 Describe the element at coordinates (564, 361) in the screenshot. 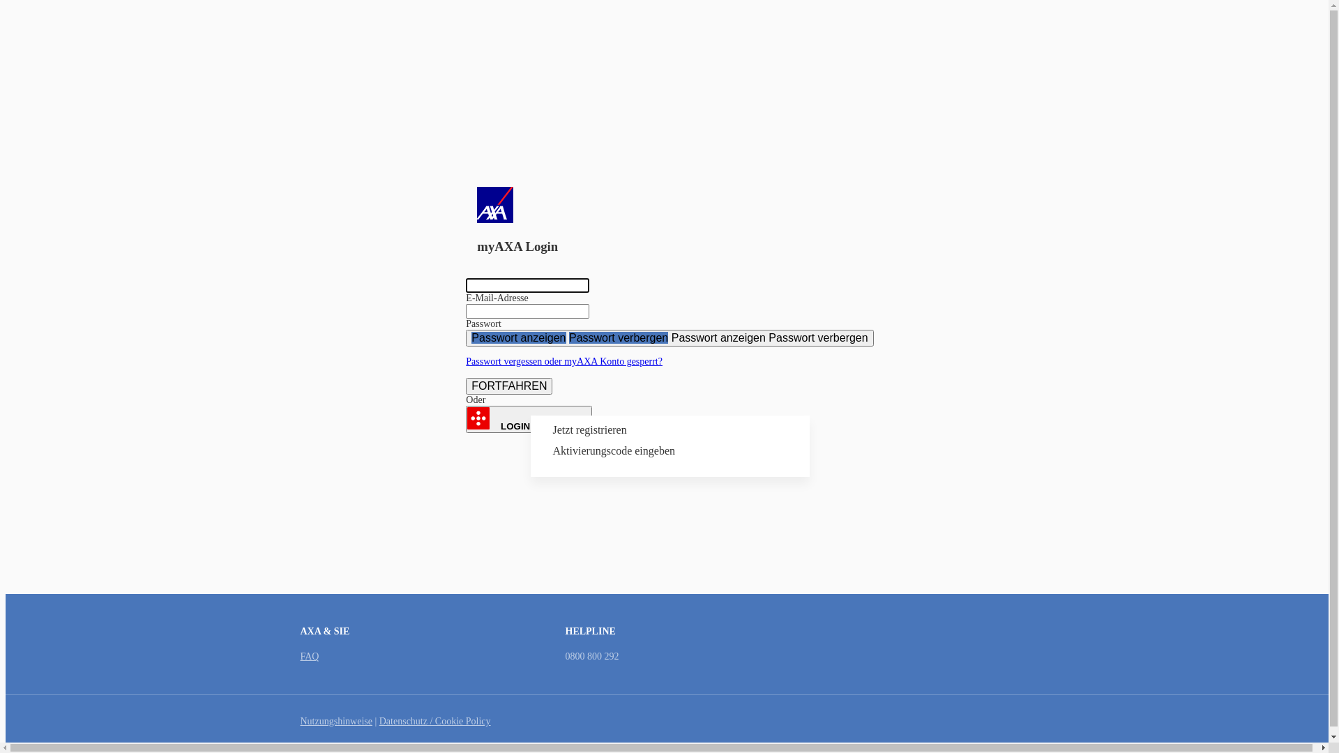

I see `Passwort vergessen oder myAXA Konto gesperrt?` at that location.